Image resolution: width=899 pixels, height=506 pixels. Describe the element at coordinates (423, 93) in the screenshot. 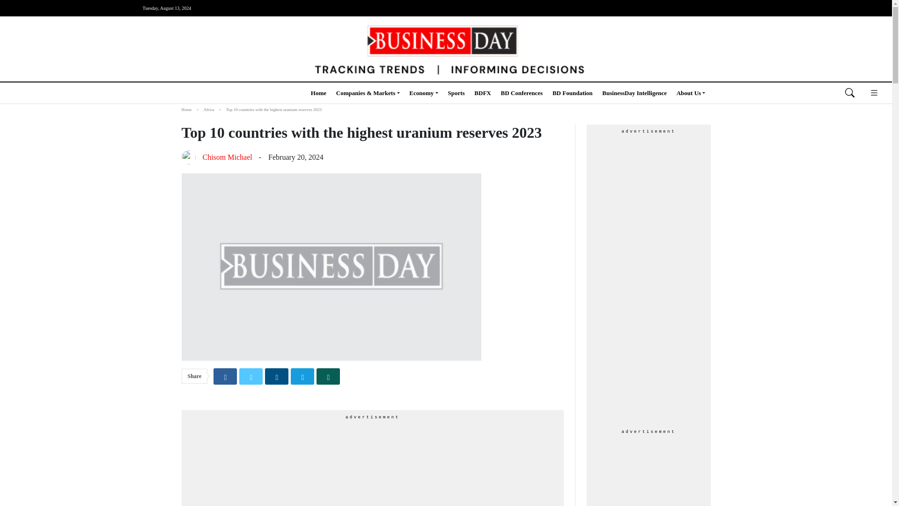

I see `Economy` at that location.